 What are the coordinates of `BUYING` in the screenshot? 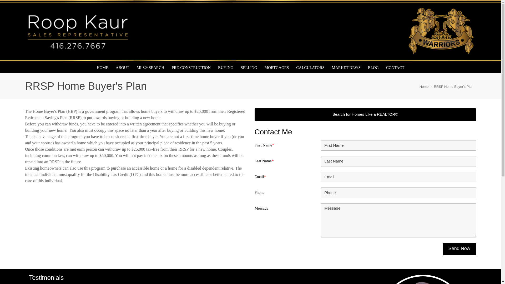 It's located at (225, 67).